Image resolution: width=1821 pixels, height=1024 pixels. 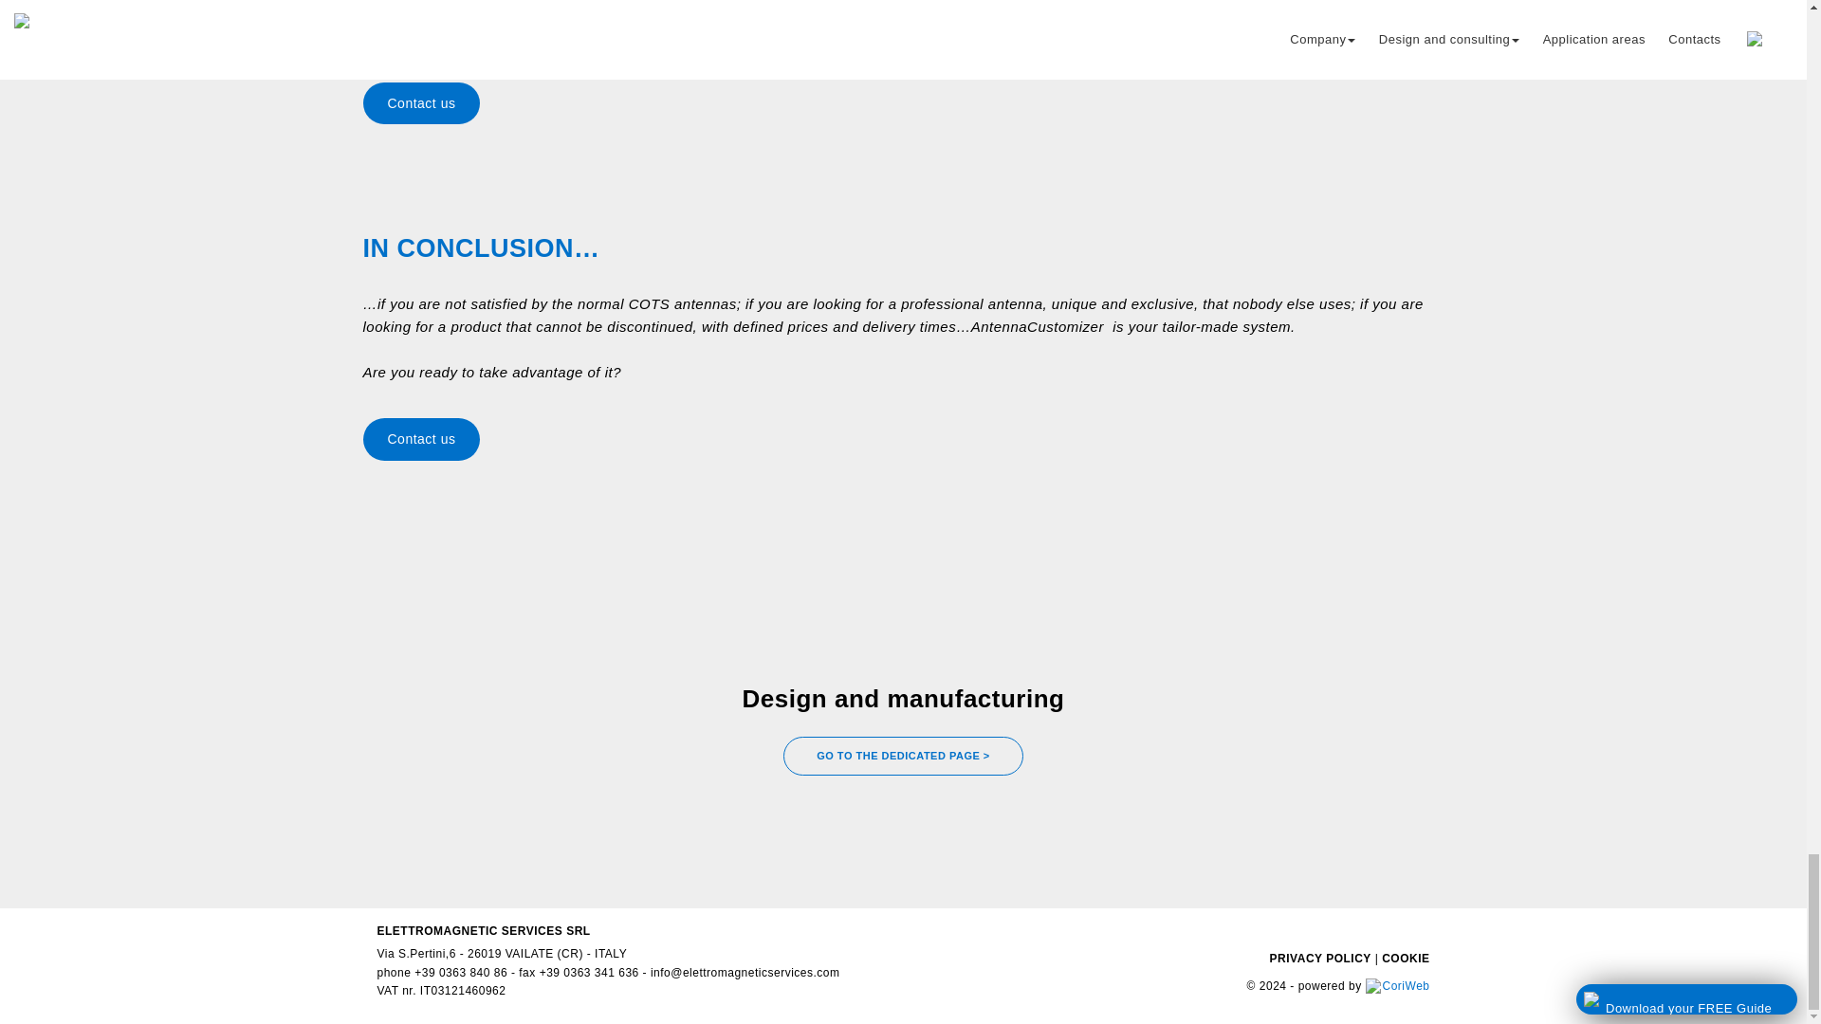 What do you see at coordinates (1398, 985) in the screenshot?
I see `CoriWeb` at bounding box center [1398, 985].